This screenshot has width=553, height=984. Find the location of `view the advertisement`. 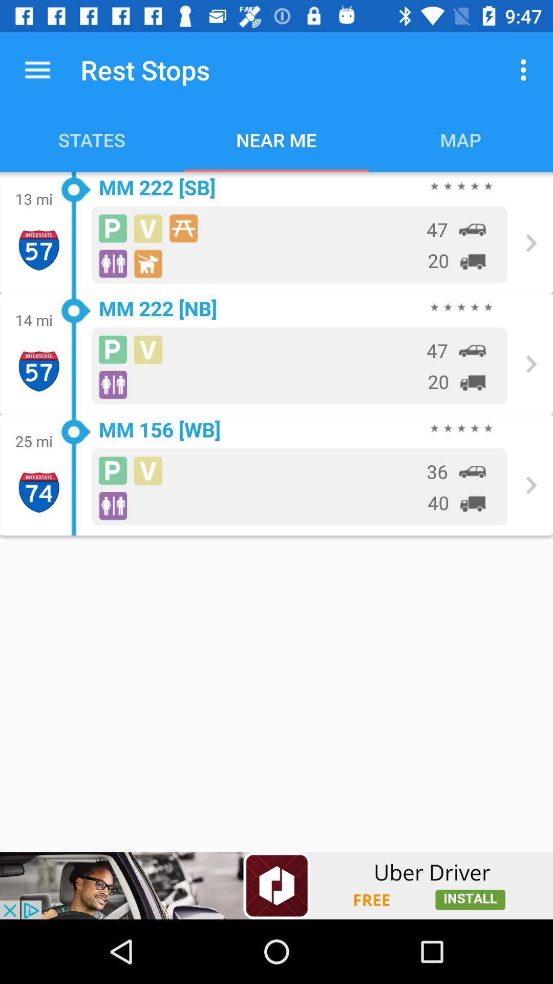

view the advertisement is located at coordinates (276, 886).